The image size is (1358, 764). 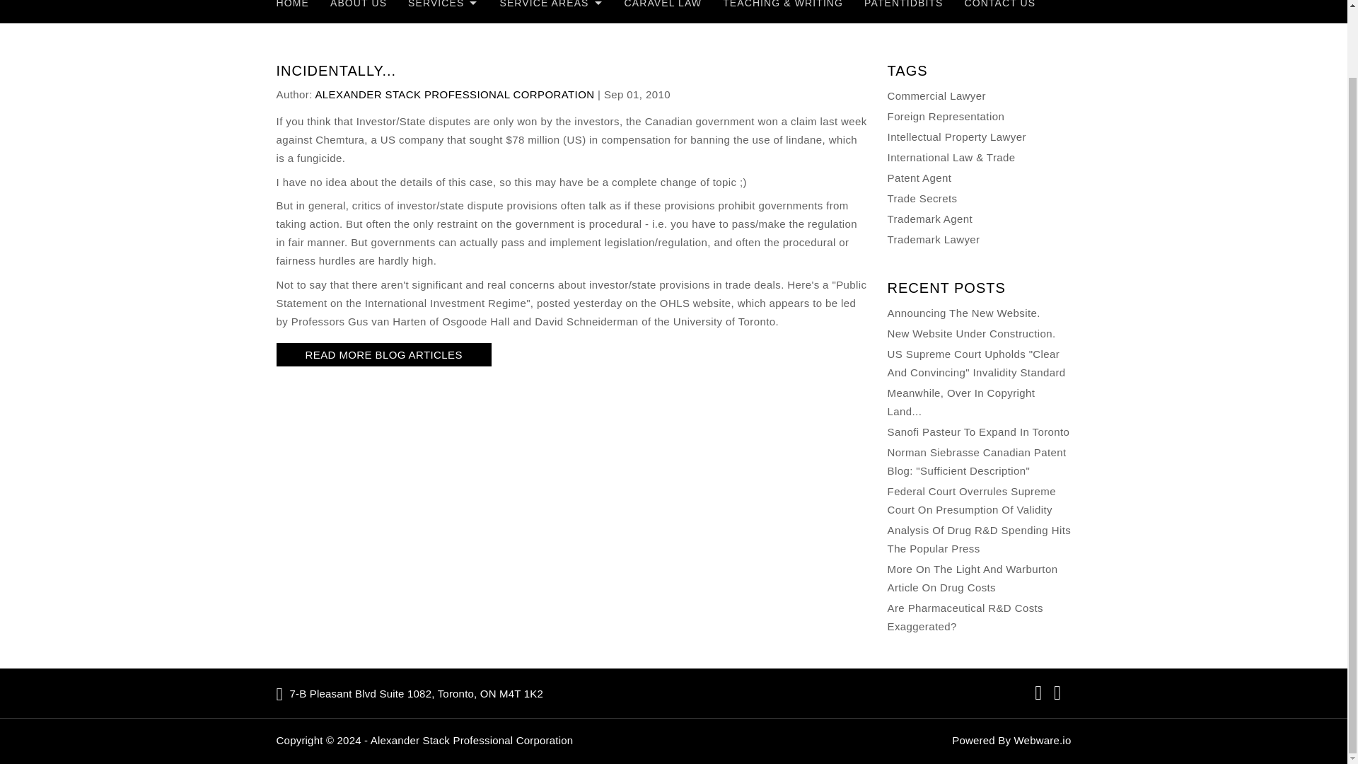 I want to click on SERVICE AREAS, so click(x=551, y=6).